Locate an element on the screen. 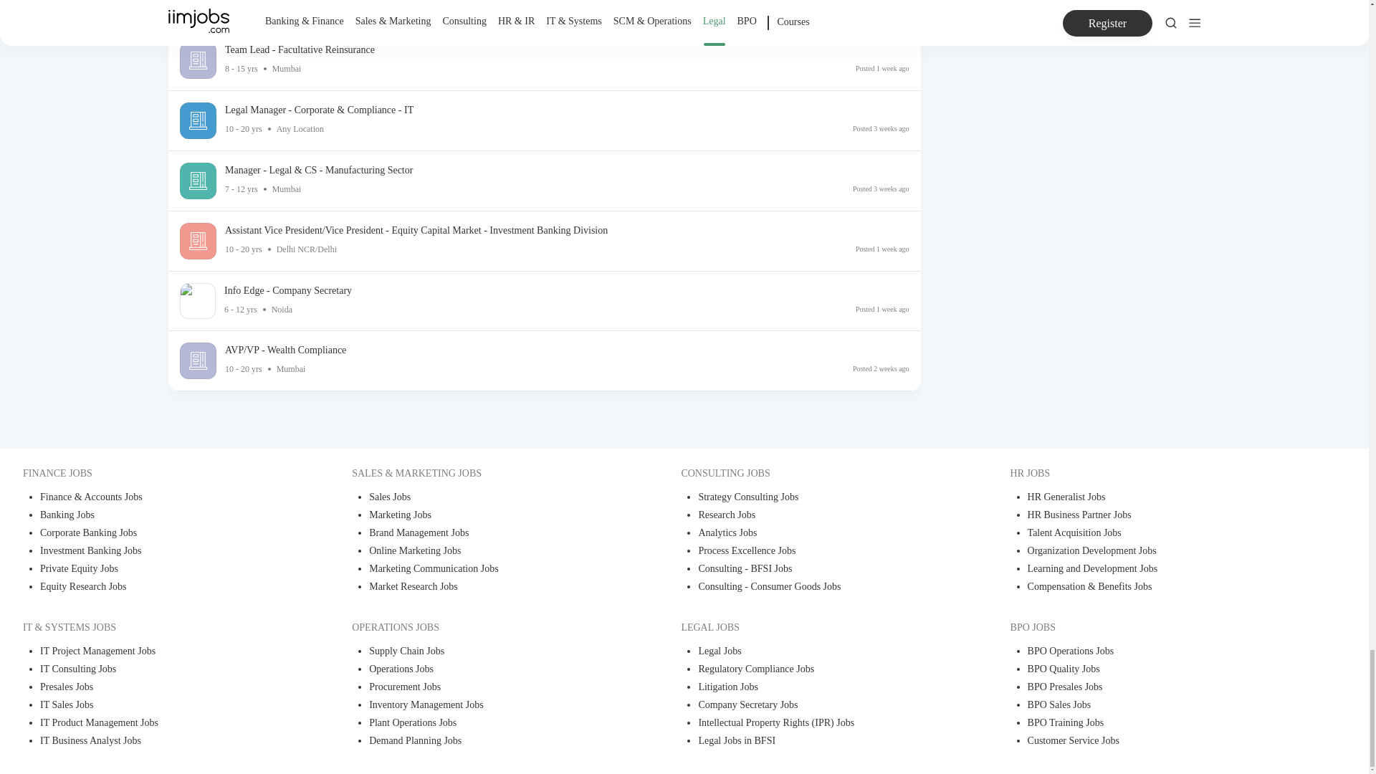  Process Excellence Jobs is located at coordinates (821, 552).